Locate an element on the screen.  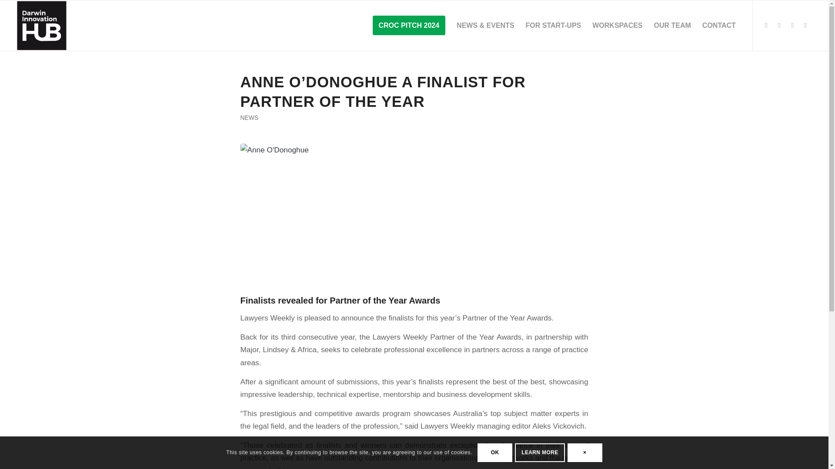
WORKSPACES is located at coordinates (617, 25).